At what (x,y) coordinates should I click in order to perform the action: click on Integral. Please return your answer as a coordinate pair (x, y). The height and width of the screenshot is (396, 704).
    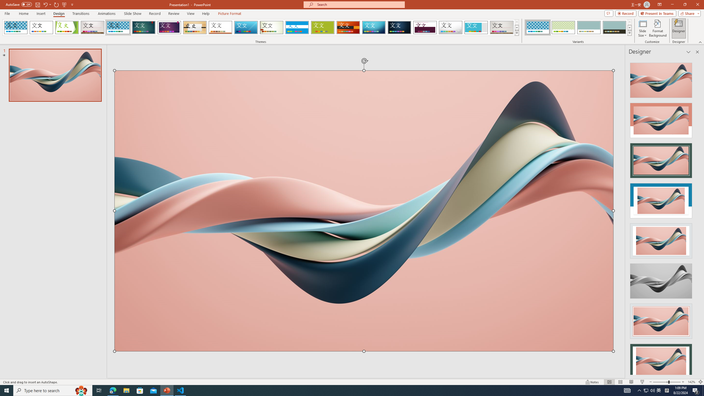
    Looking at the image, I should click on (118, 28).